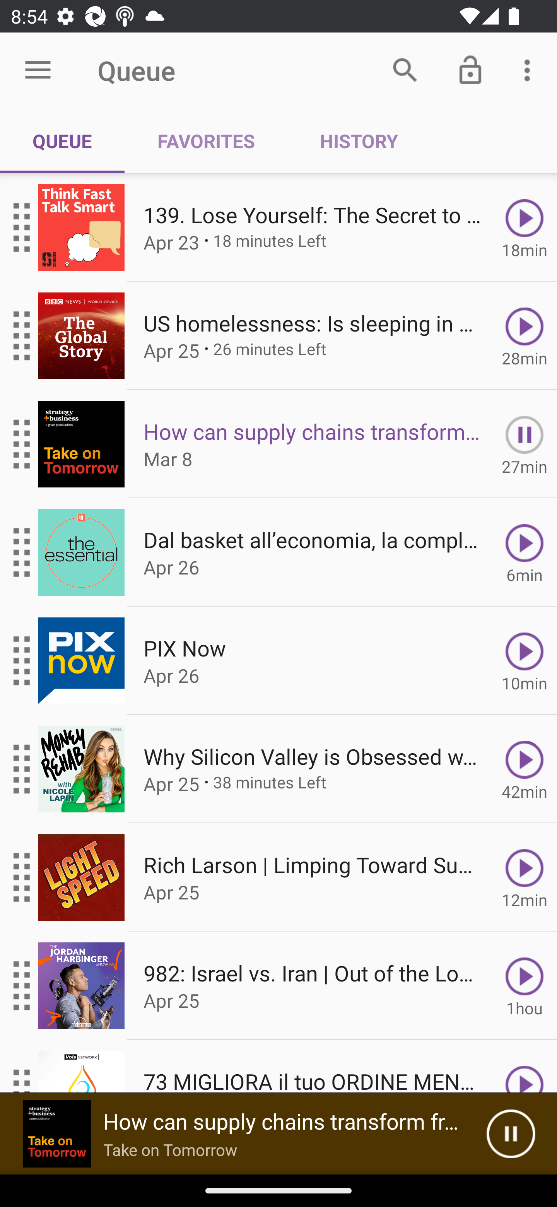 The height and width of the screenshot is (1207, 557). I want to click on HISTORY, so click(359, 141).